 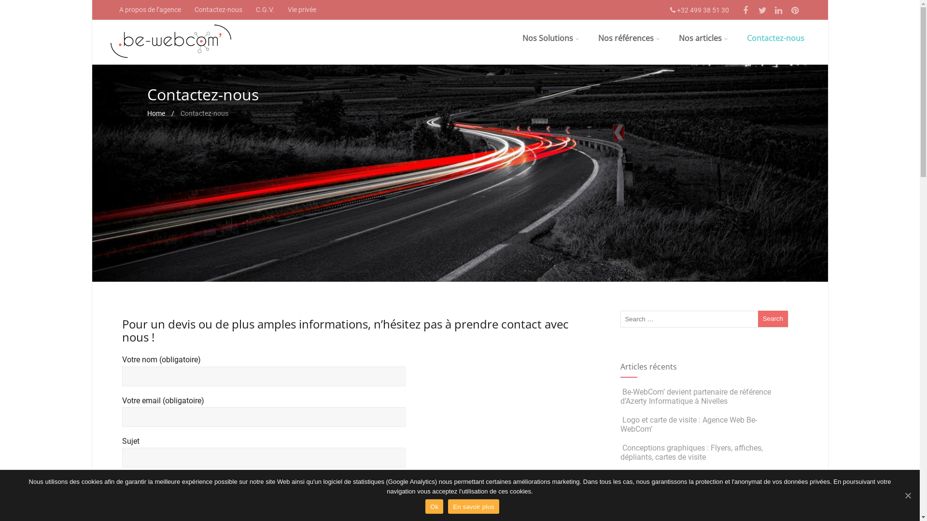 What do you see at coordinates (775, 38) in the screenshot?
I see `Contactez-nous` at bounding box center [775, 38].